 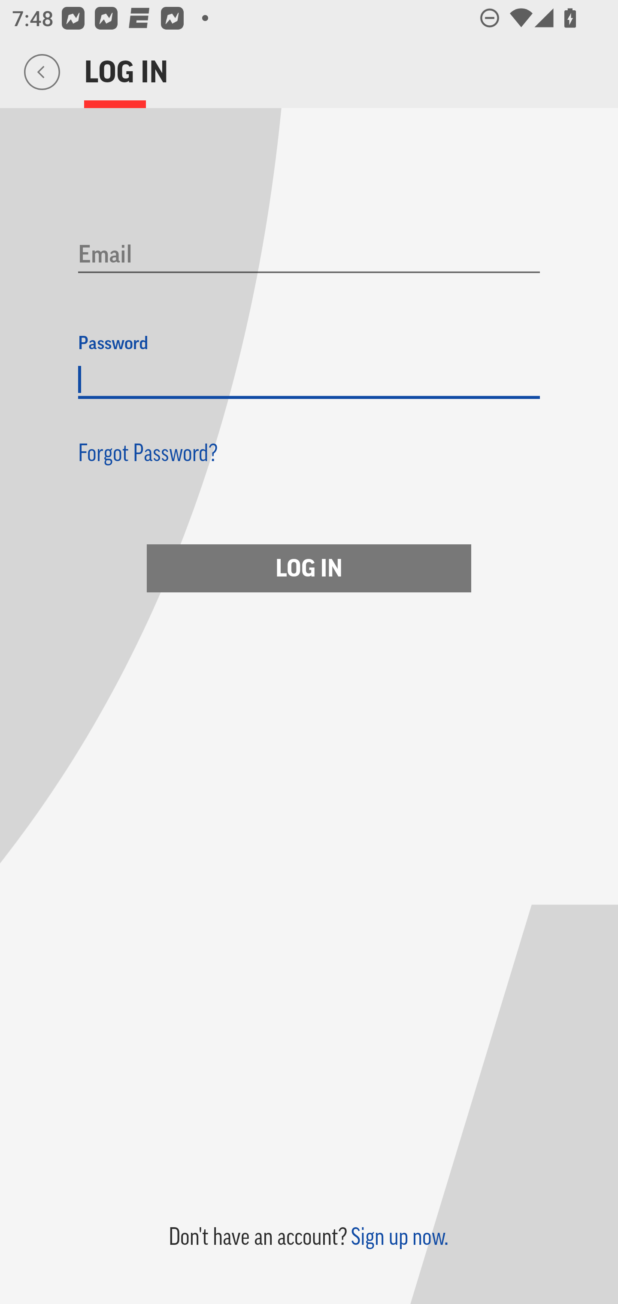 I want to click on Forgot Password?, so click(x=148, y=452).